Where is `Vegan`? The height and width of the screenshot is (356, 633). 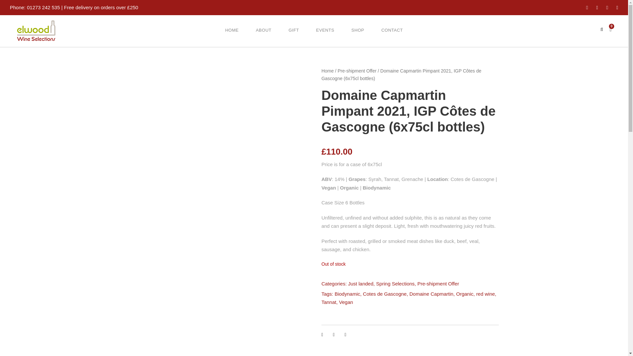 Vegan is located at coordinates (346, 302).